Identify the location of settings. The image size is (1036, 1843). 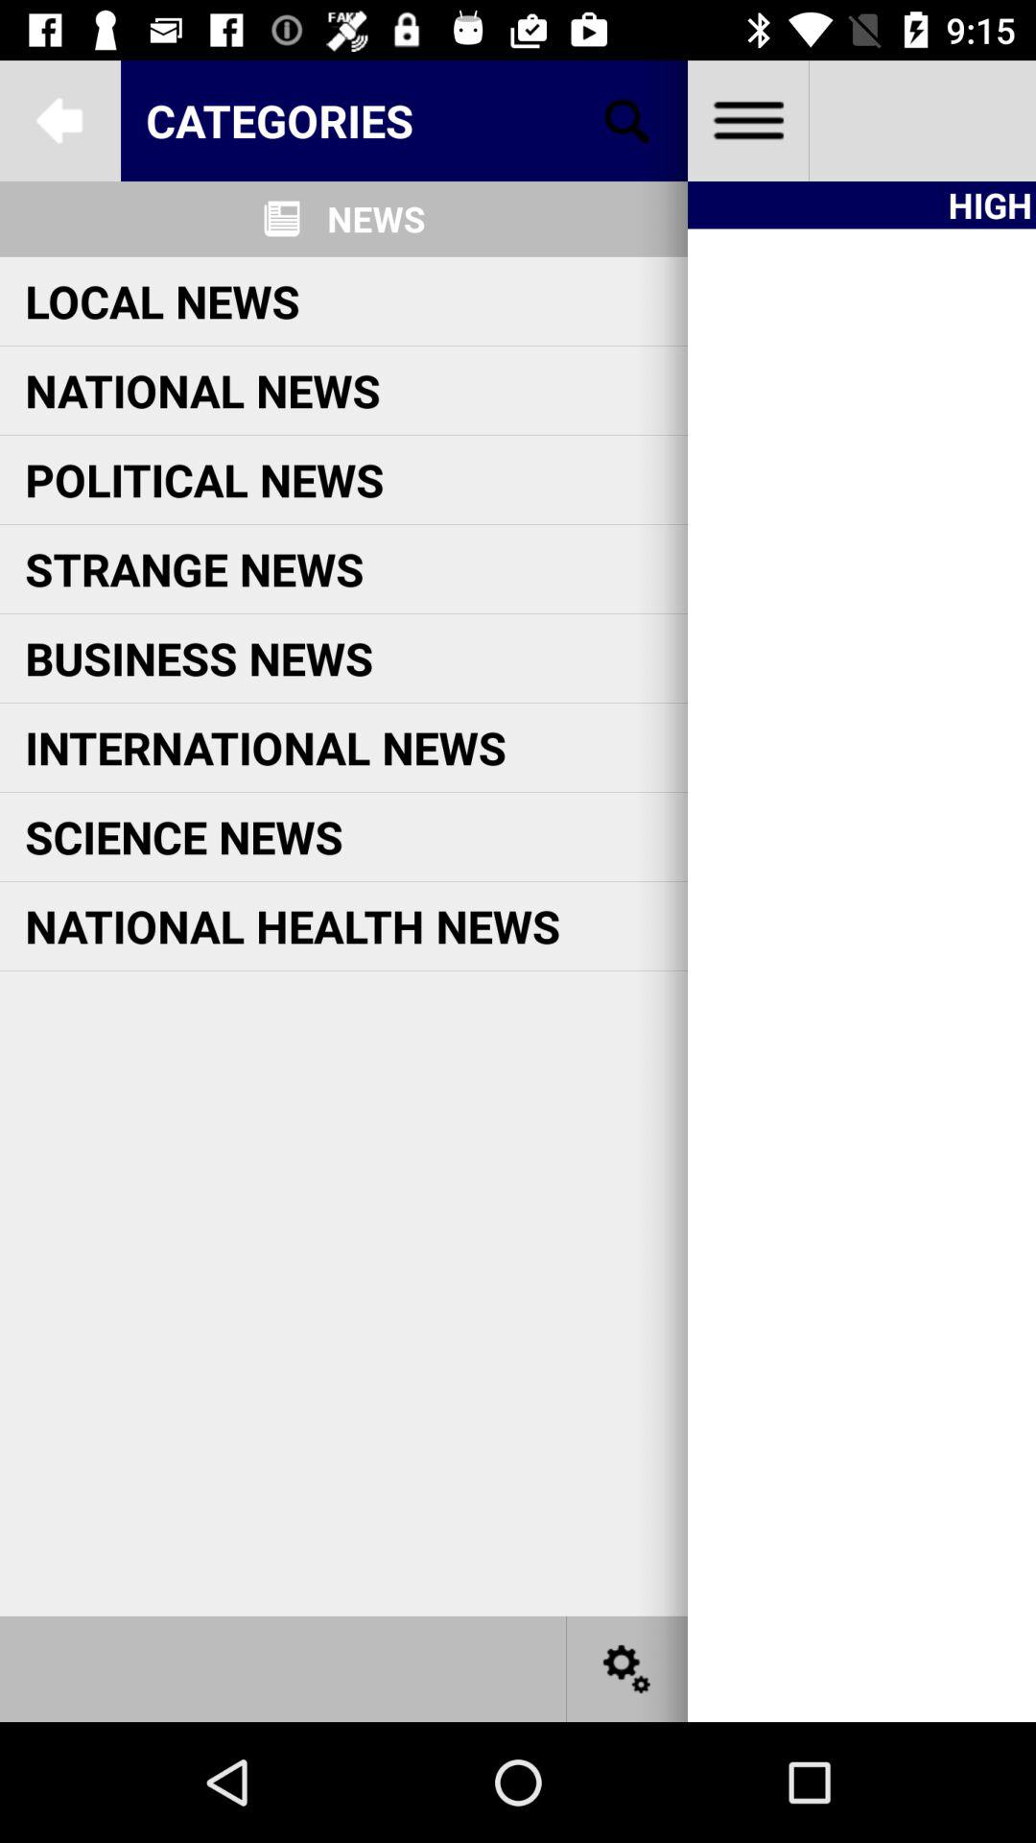
(627, 1668).